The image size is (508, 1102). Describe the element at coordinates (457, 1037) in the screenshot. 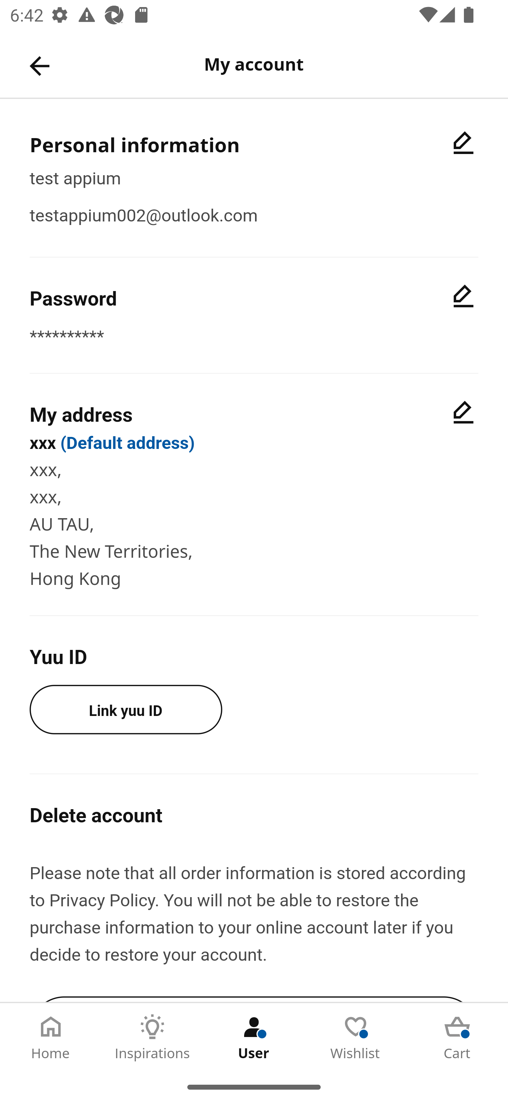

I see `Cart
Tab 5 of 5` at that location.